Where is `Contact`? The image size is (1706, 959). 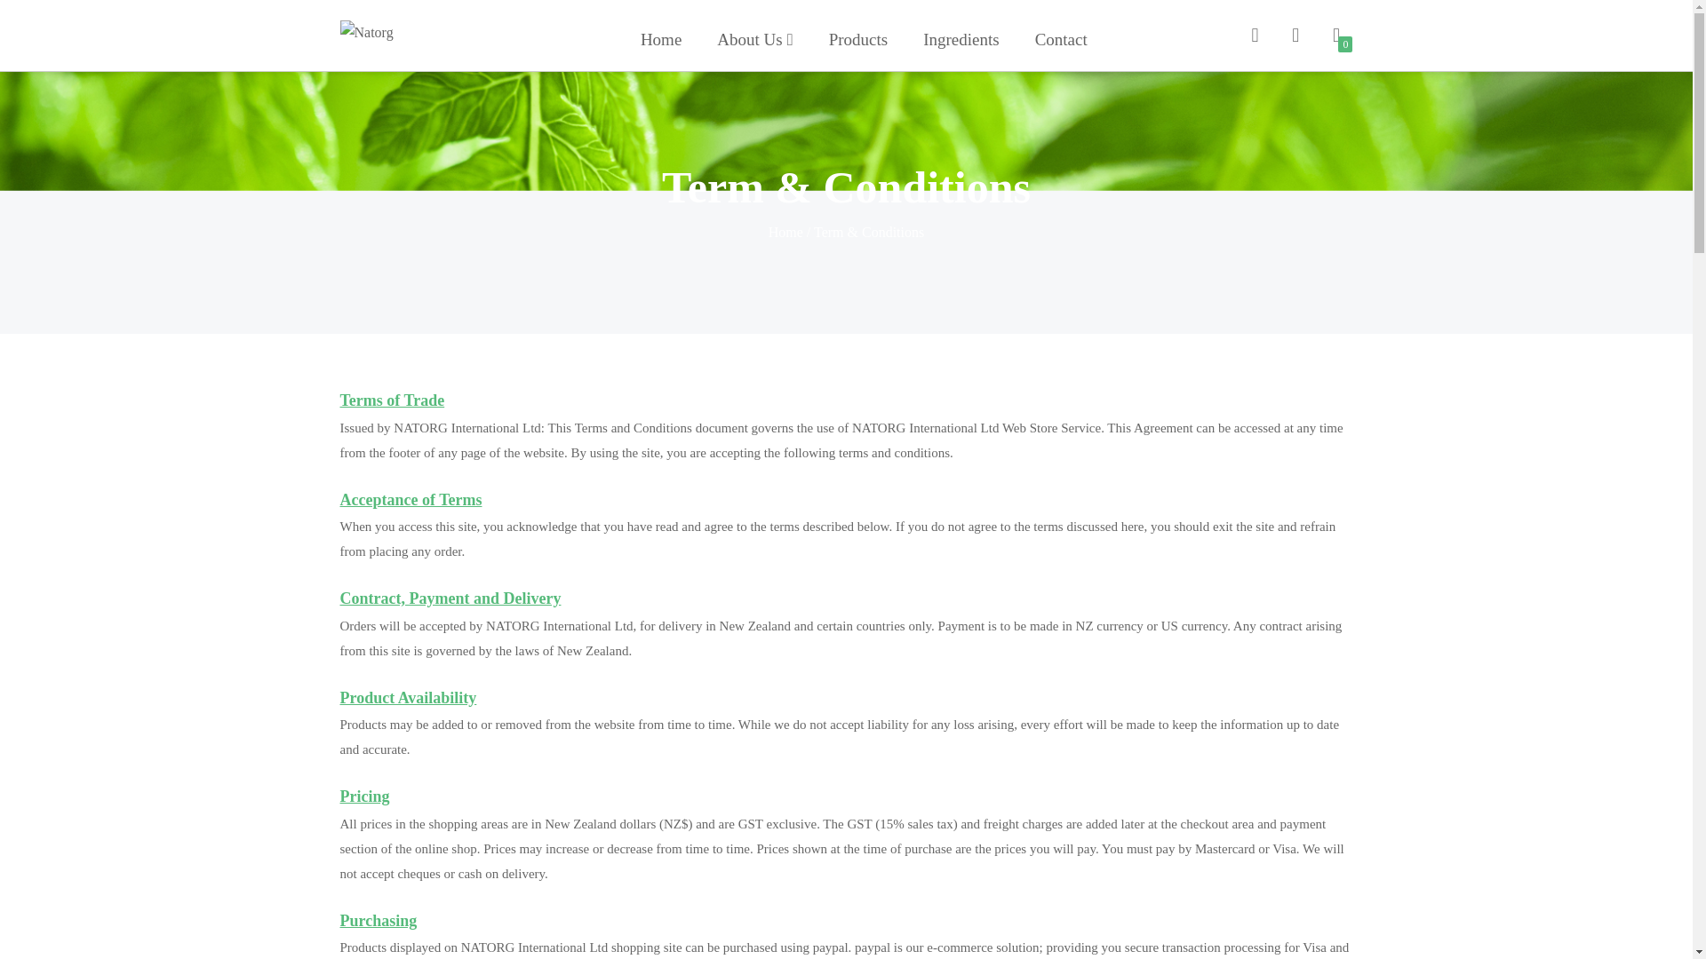 Contact is located at coordinates (1061, 39).